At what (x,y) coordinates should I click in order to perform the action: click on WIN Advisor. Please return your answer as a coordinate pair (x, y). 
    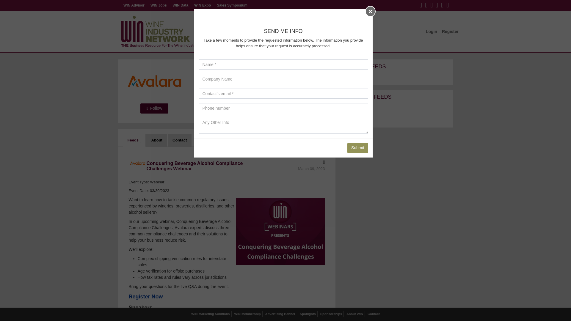
    Looking at the image, I should click on (134, 5).